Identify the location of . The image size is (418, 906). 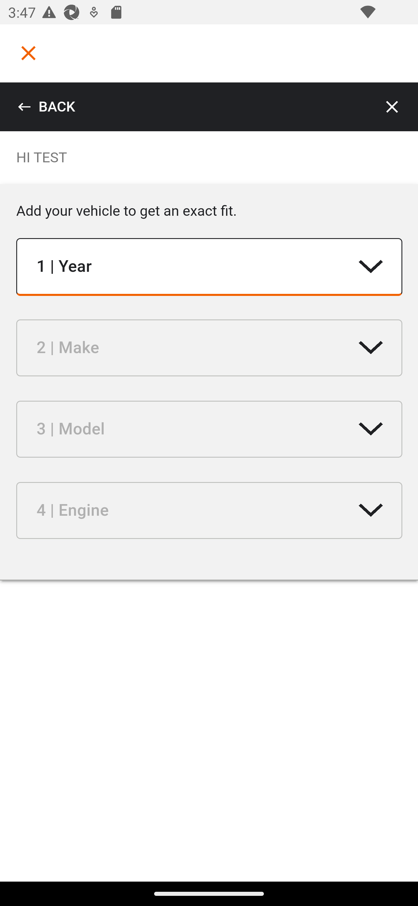
(28, 53).